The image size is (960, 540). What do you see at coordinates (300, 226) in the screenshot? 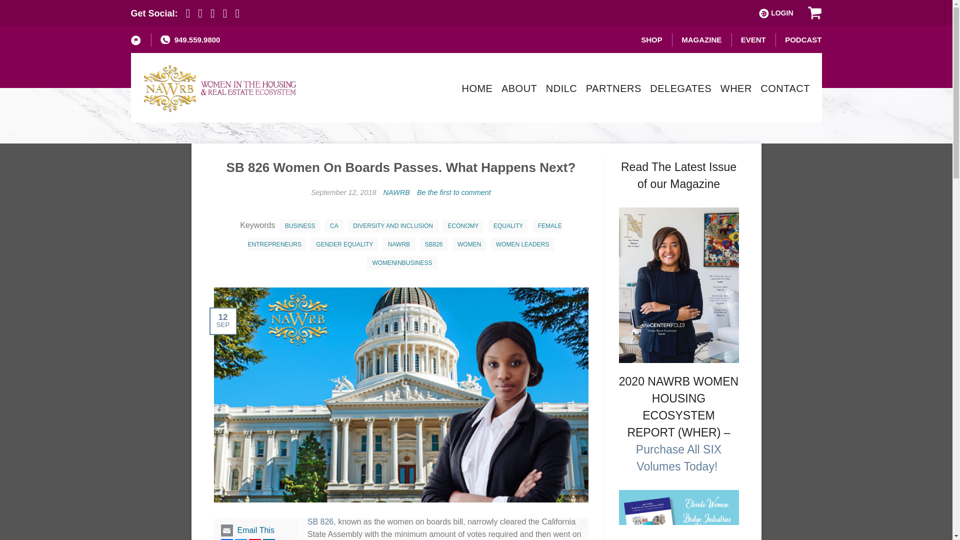
I see `BUSINESS` at bounding box center [300, 226].